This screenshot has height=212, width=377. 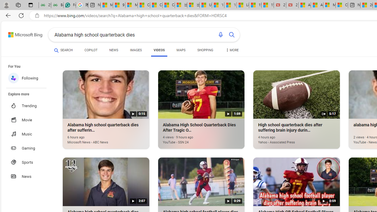 What do you see at coordinates (63, 50) in the screenshot?
I see `SEARCH` at bounding box center [63, 50].